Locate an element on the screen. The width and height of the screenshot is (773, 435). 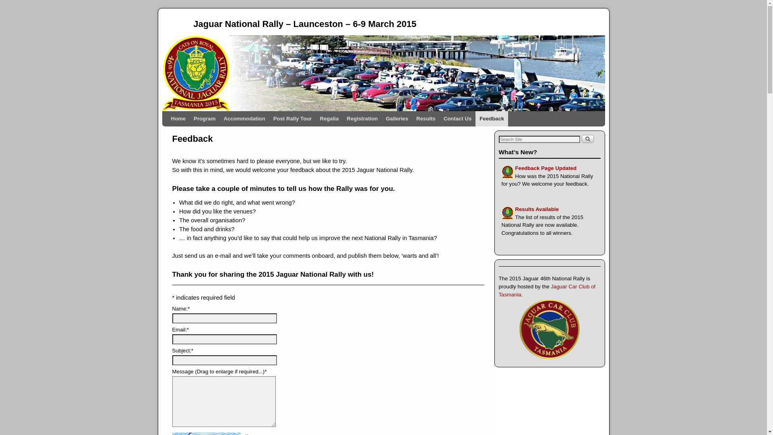
Results is located at coordinates (426, 119).